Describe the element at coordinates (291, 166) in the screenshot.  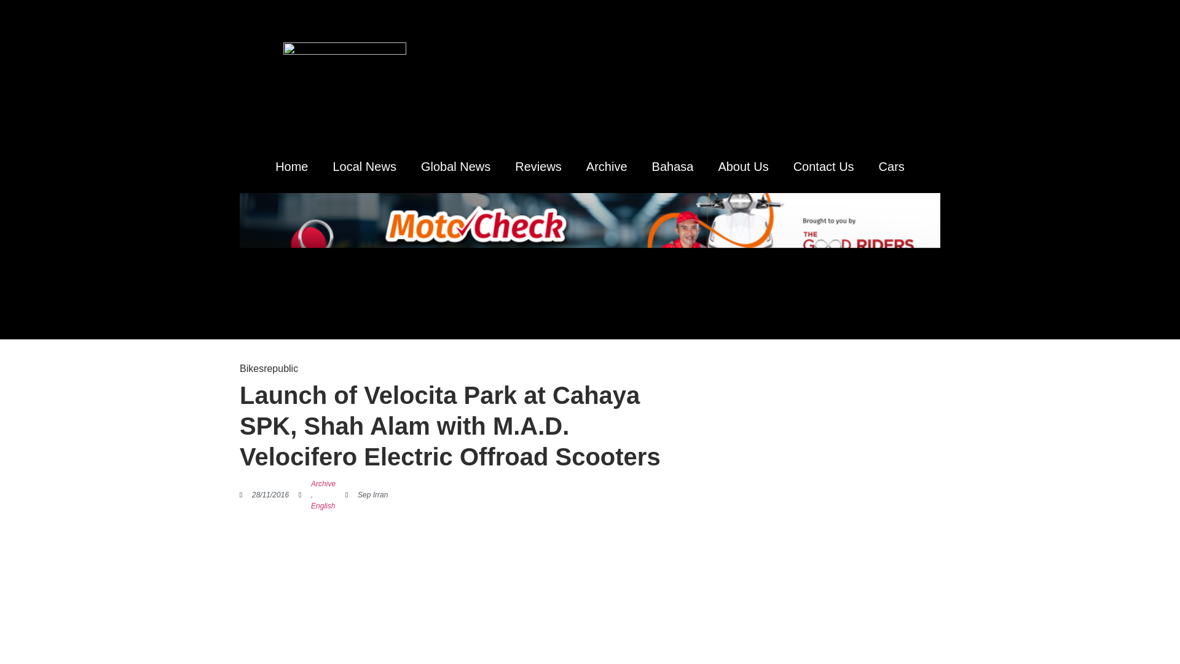
I see `Home` at that location.